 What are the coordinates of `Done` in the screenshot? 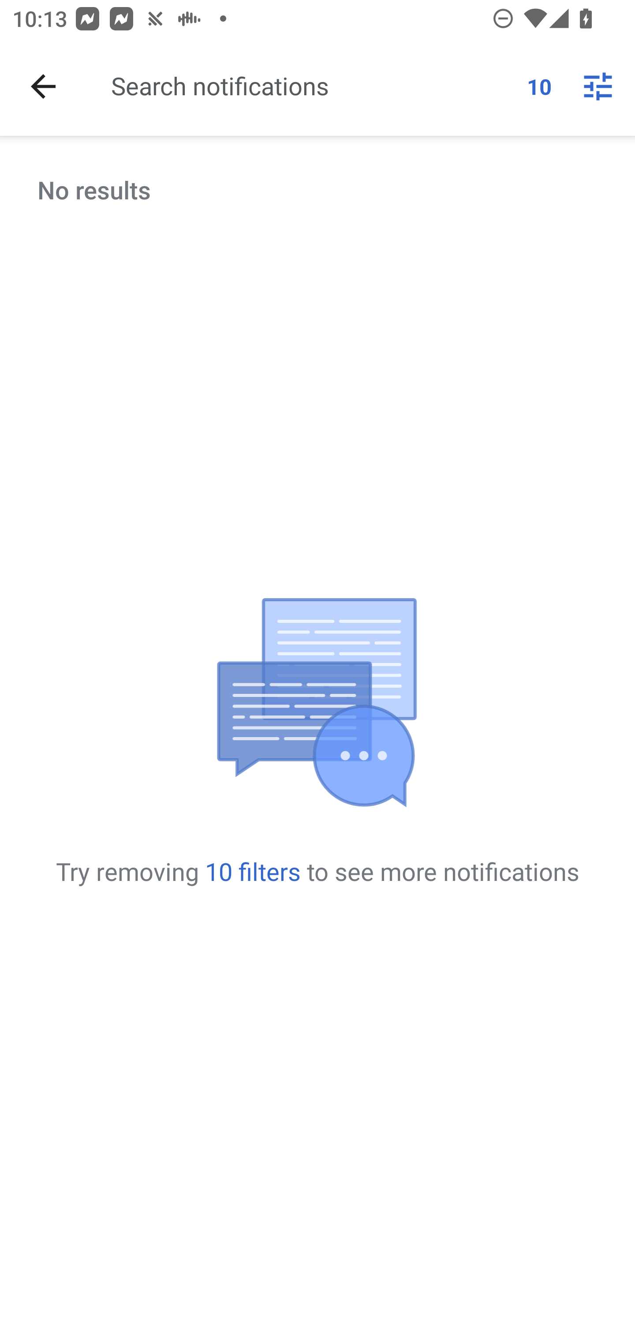 It's located at (43, 86).